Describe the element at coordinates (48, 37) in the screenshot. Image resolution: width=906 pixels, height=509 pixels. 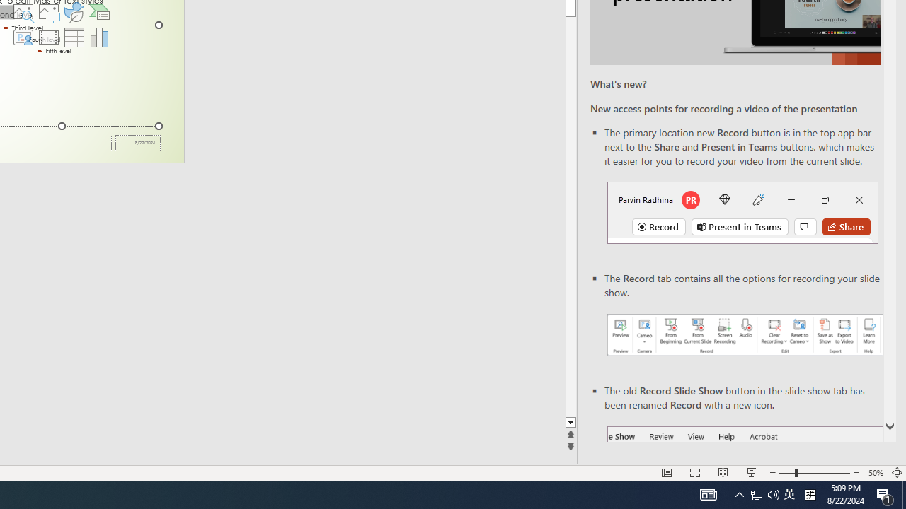
I see `Insert Video` at that location.